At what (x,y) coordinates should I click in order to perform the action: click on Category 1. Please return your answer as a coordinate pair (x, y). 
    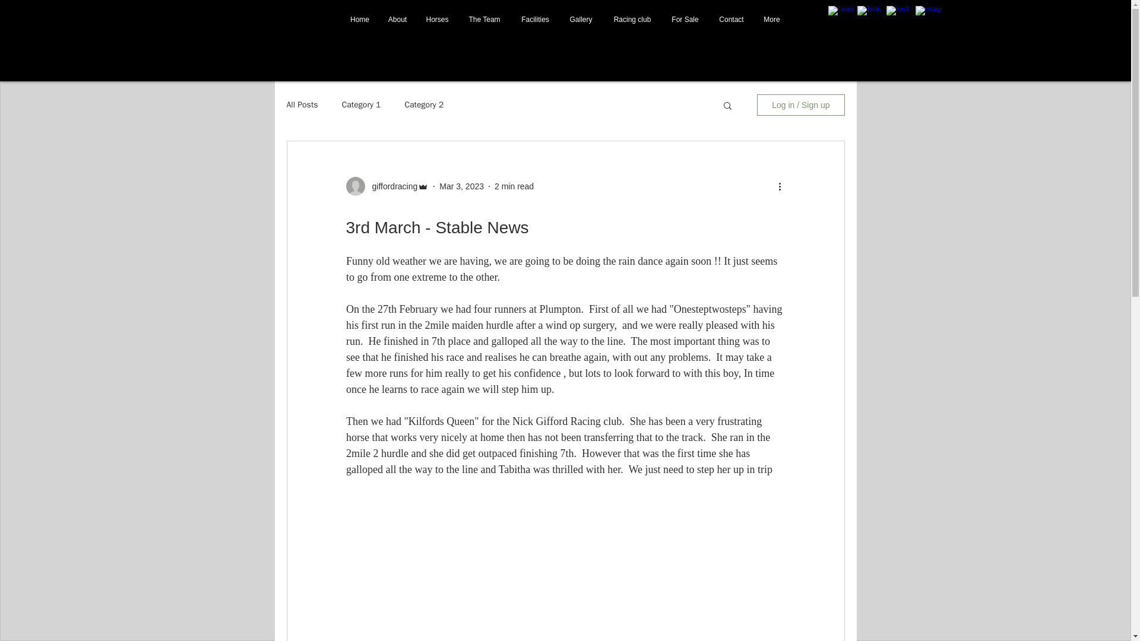
    Looking at the image, I should click on (361, 104).